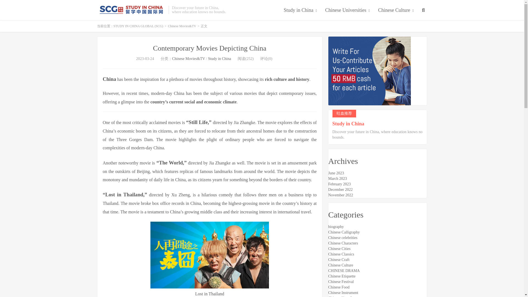  I want to click on Chinese Culture, so click(395, 10).